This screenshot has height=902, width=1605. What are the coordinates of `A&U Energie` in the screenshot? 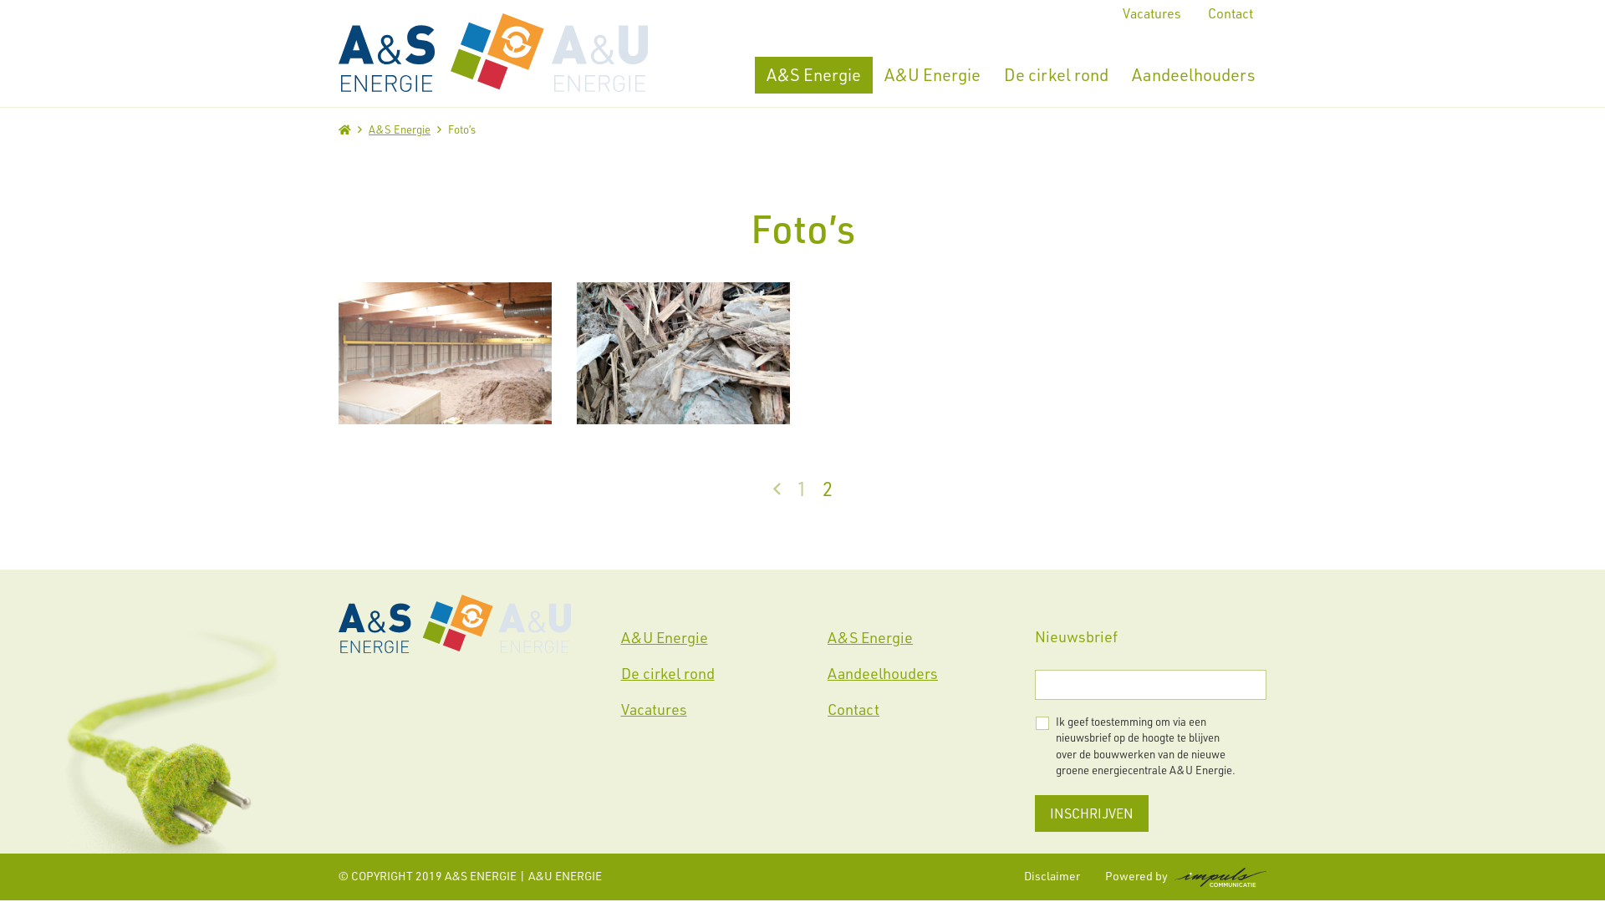 It's located at (933, 75).